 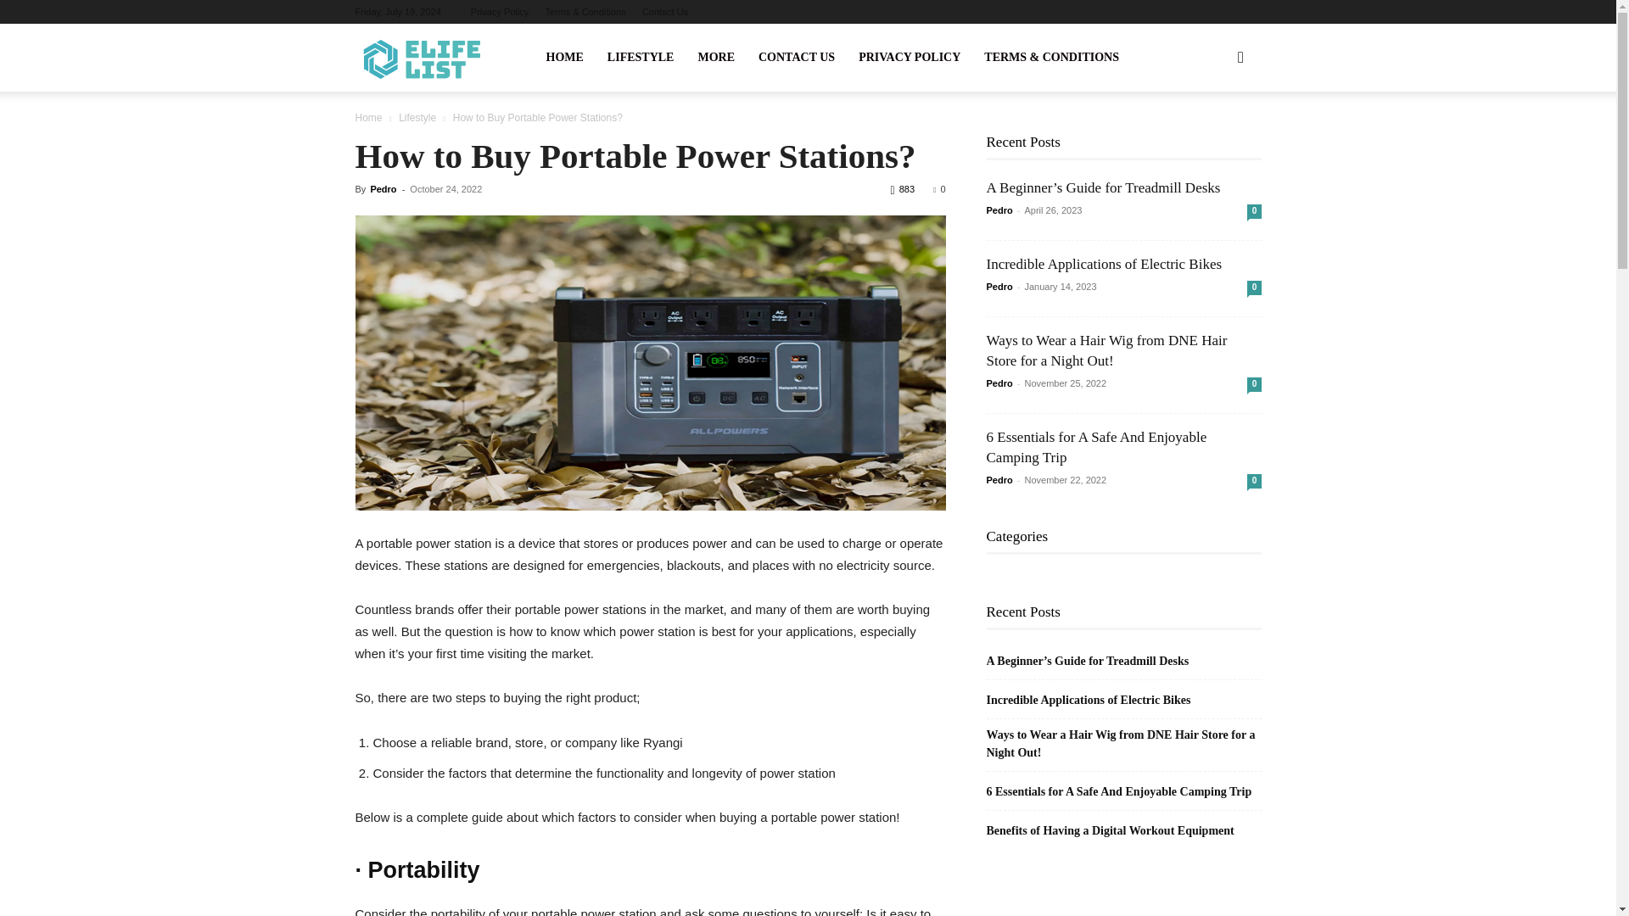 What do you see at coordinates (1213, 139) in the screenshot?
I see `Search` at bounding box center [1213, 139].